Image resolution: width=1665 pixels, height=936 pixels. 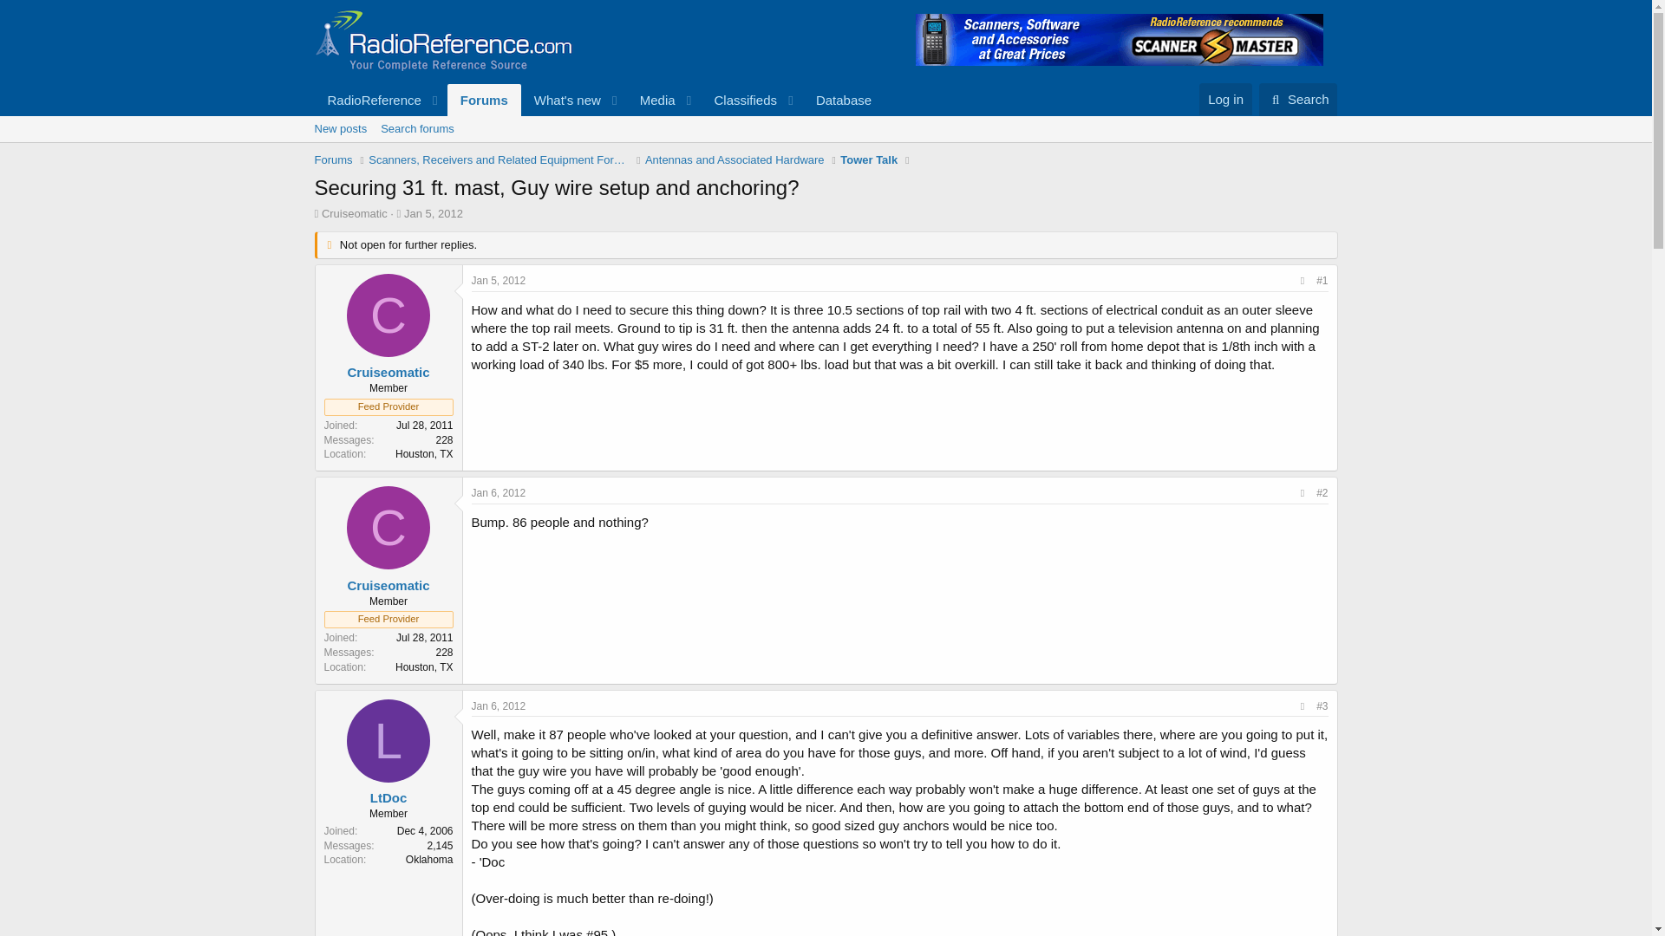 I want to click on Classifieds, so click(x=739, y=100).